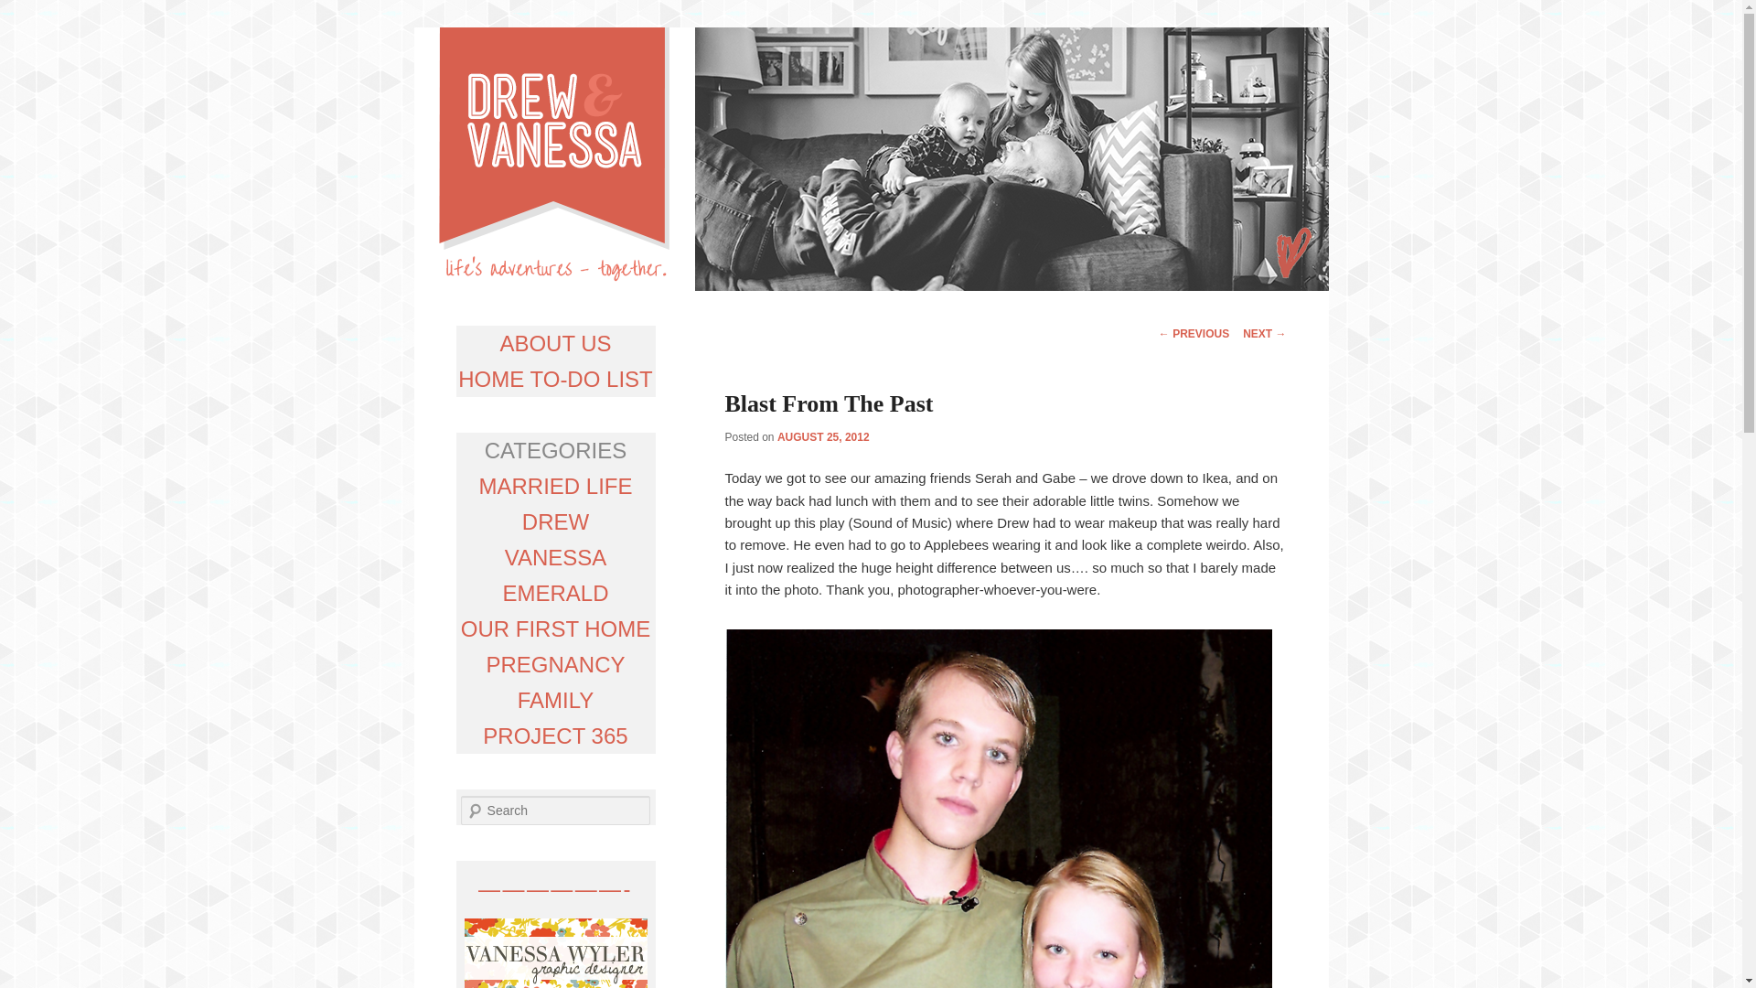 The width and height of the screenshot is (1756, 988). Describe the element at coordinates (554, 342) in the screenshot. I see `ABOUT US` at that location.